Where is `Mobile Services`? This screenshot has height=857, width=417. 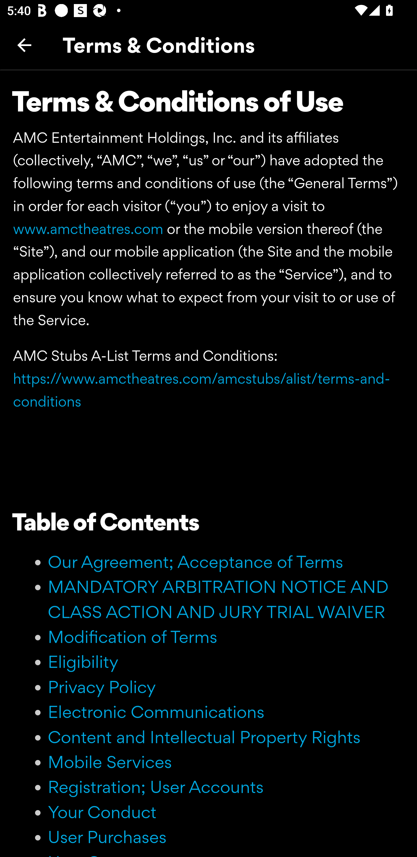 Mobile Services is located at coordinates (110, 761).